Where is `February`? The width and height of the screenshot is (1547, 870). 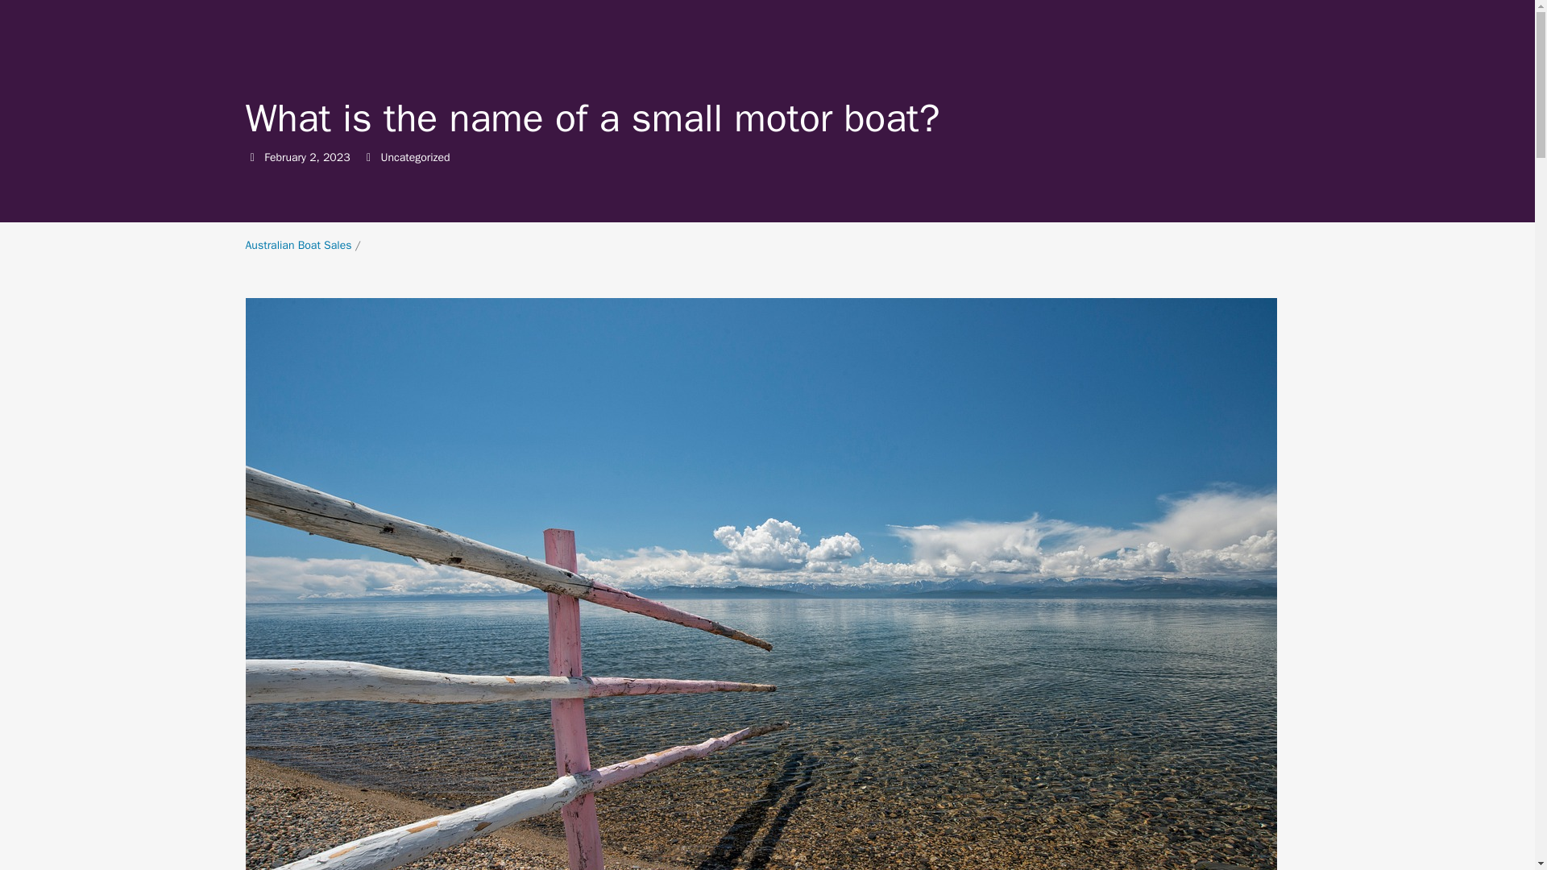
February is located at coordinates (285, 157).